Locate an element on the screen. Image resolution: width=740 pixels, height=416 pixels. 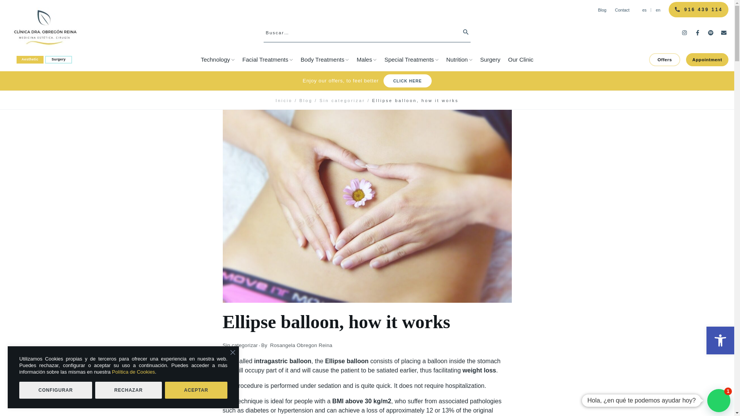
es is located at coordinates (644, 10).